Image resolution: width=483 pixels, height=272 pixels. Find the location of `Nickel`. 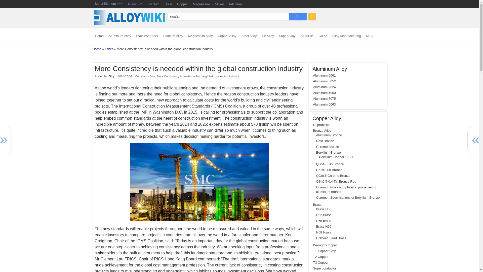

Nickel is located at coordinates (219, 4).